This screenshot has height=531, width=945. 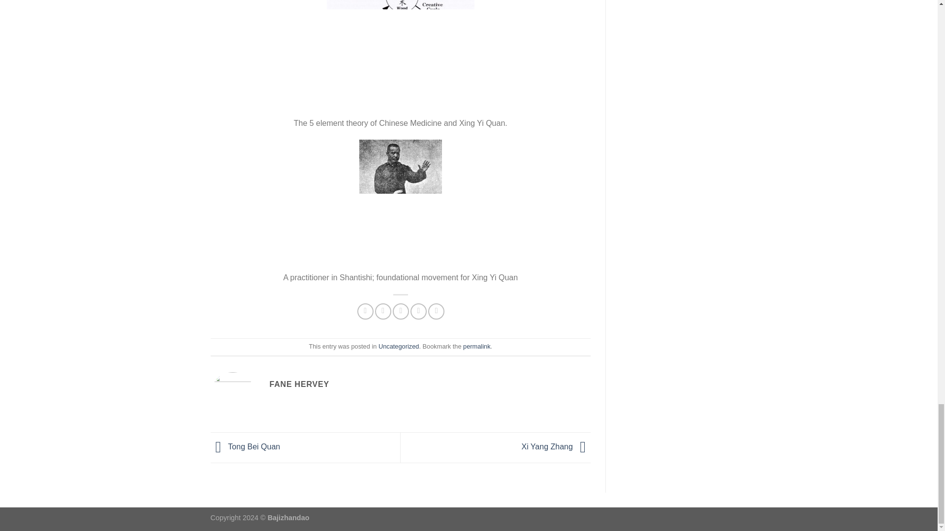 What do you see at coordinates (399, 346) in the screenshot?
I see `Uncategorized` at bounding box center [399, 346].